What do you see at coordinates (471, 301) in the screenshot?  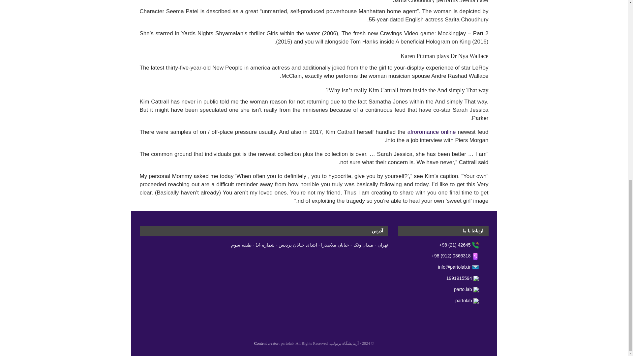 I see `partolab` at bounding box center [471, 301].